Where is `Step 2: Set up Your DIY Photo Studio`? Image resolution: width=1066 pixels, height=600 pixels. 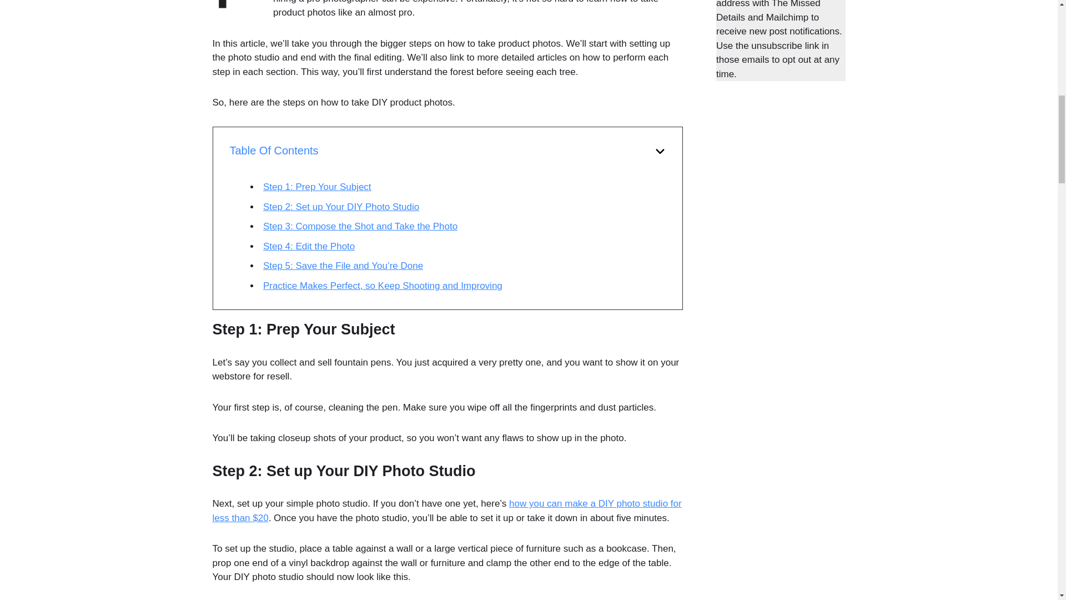 Step 2: Set up Your DIY Photo Studio is located at coordinates (341, 207).